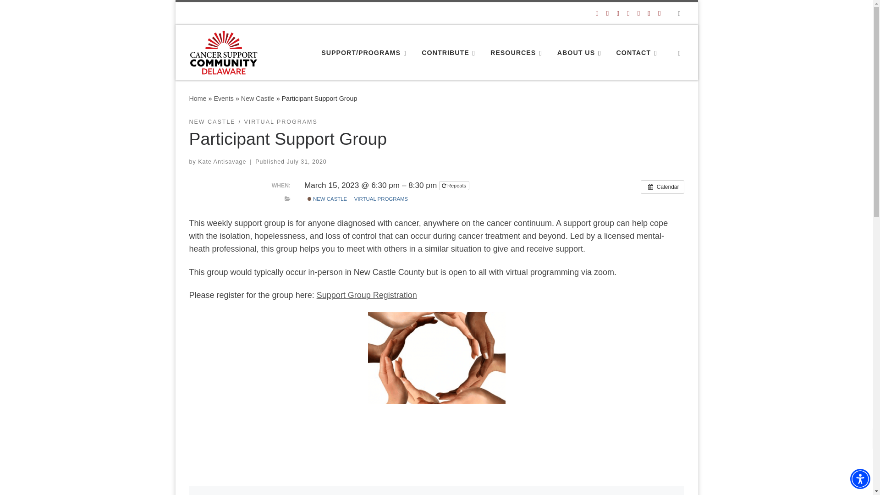 The image size is (880, 495). I want to click on Accessibility Menu, so click(860, 478).